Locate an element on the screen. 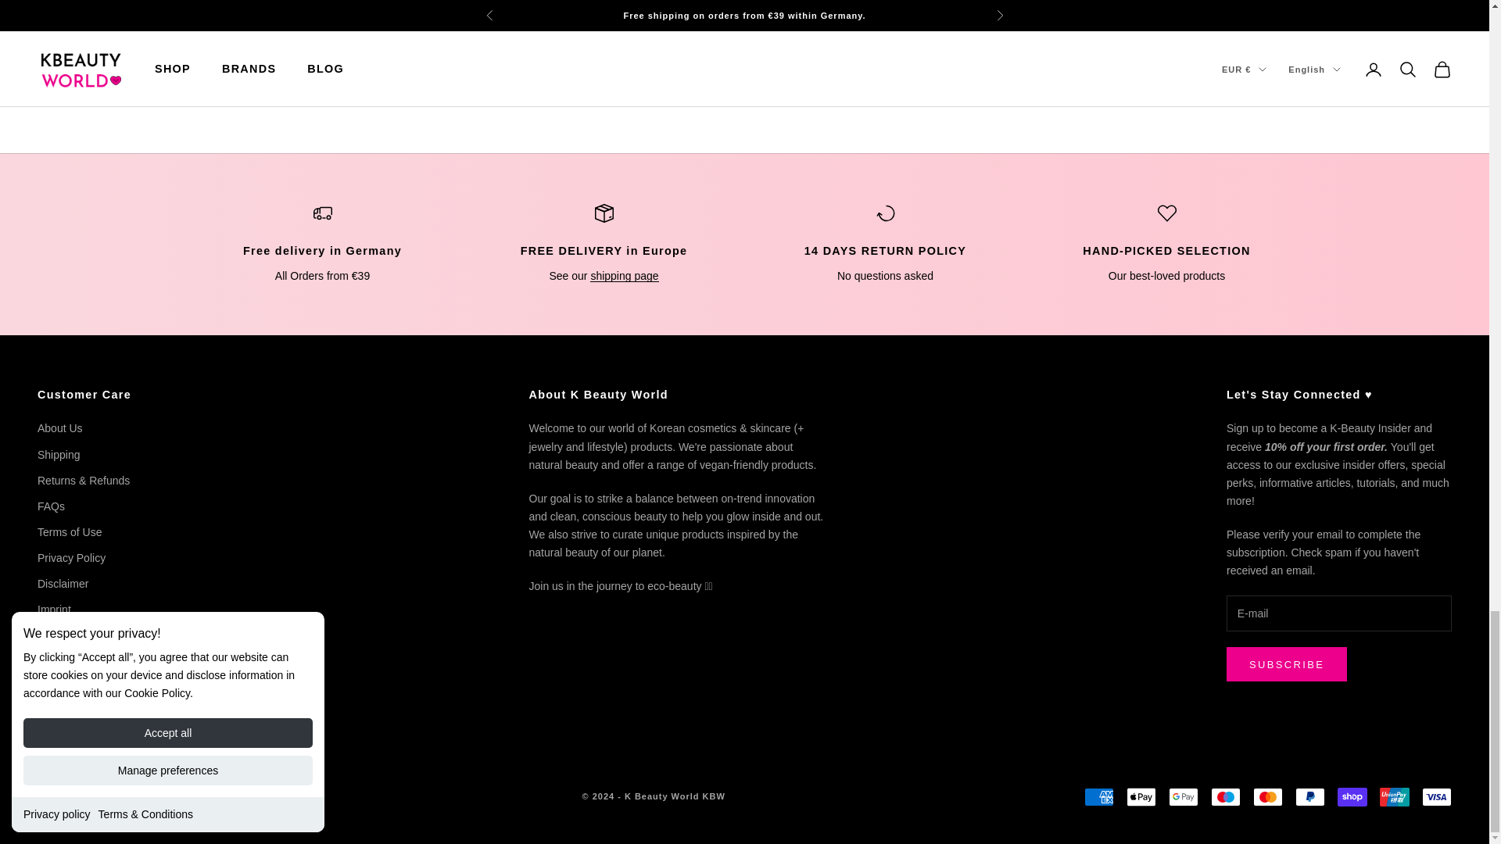 The image size is (1501, 844). Shipping is located at coordinates (624, 275).